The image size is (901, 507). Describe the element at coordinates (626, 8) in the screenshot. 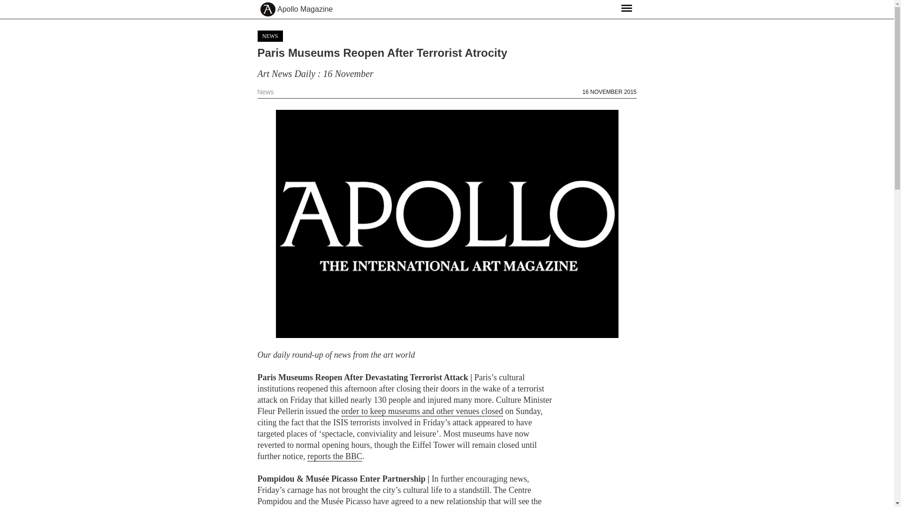

I see `Nav toggle` at that location.